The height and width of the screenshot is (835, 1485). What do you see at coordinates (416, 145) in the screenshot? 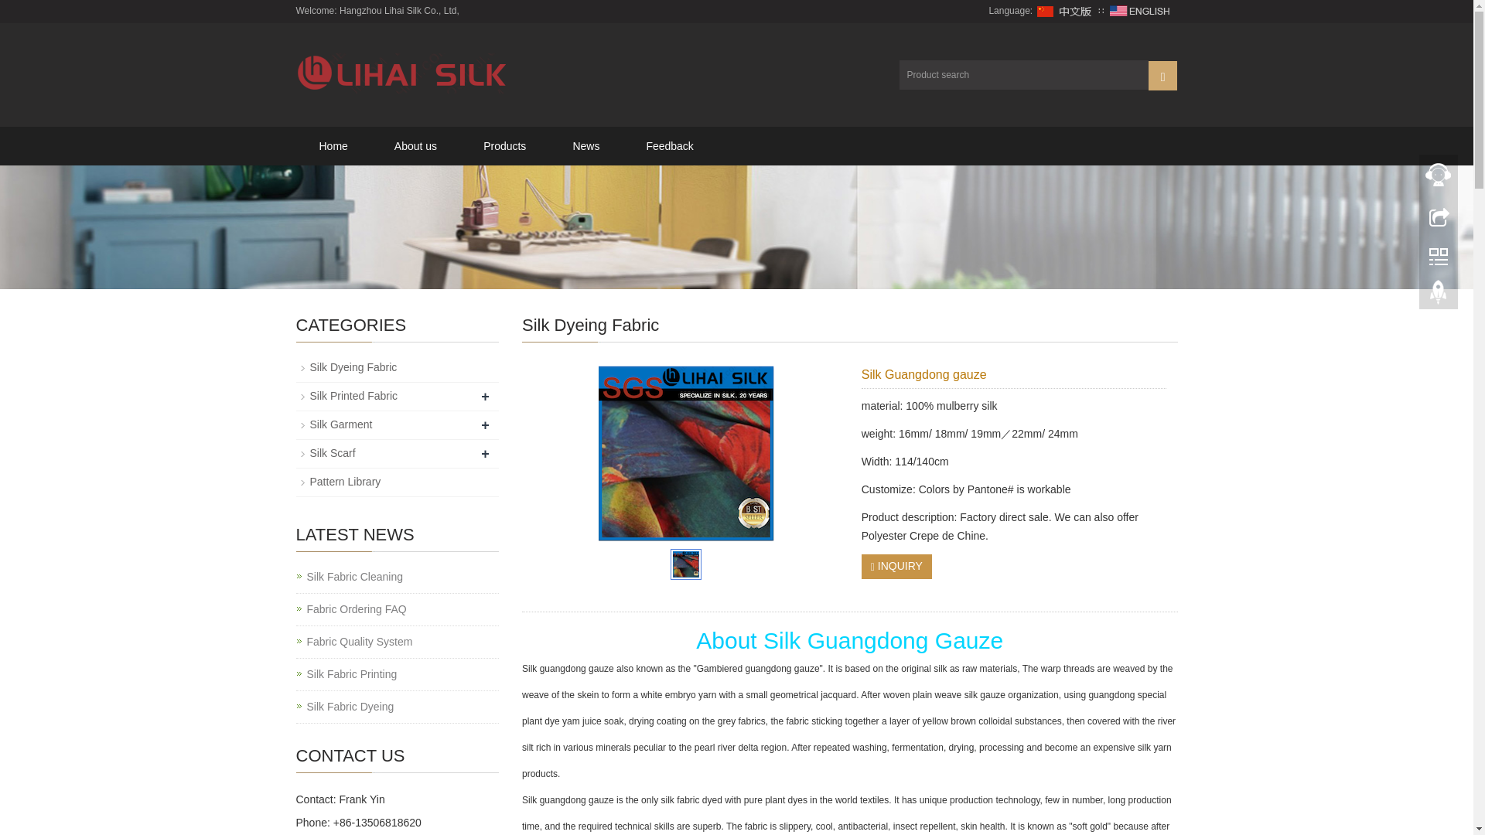
I see `About us` at bounding box center [416, 145].